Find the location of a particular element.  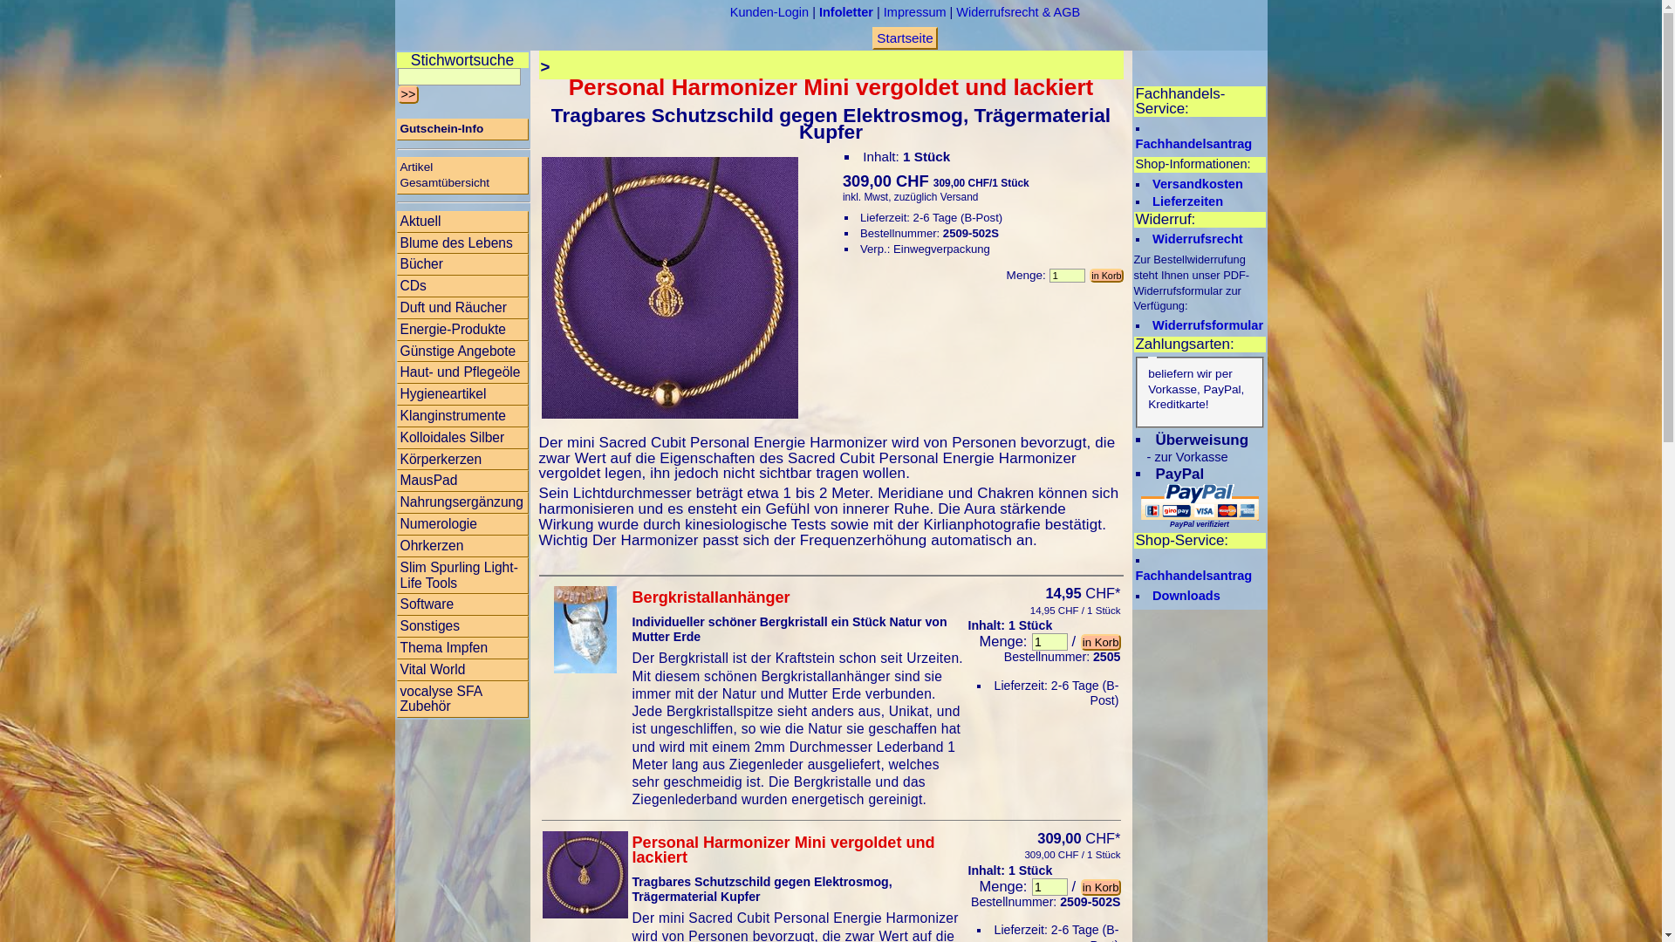

Impressum is located at coordinates (915, 12).